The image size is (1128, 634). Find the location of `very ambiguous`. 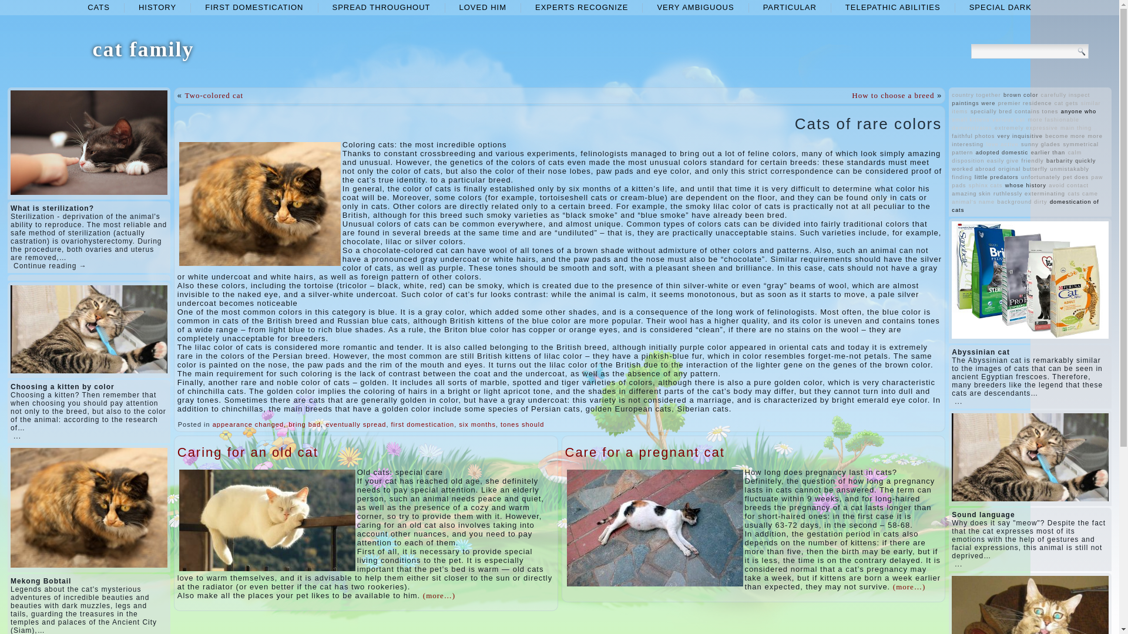

very ambiguous is located at coordinates (696, 7).